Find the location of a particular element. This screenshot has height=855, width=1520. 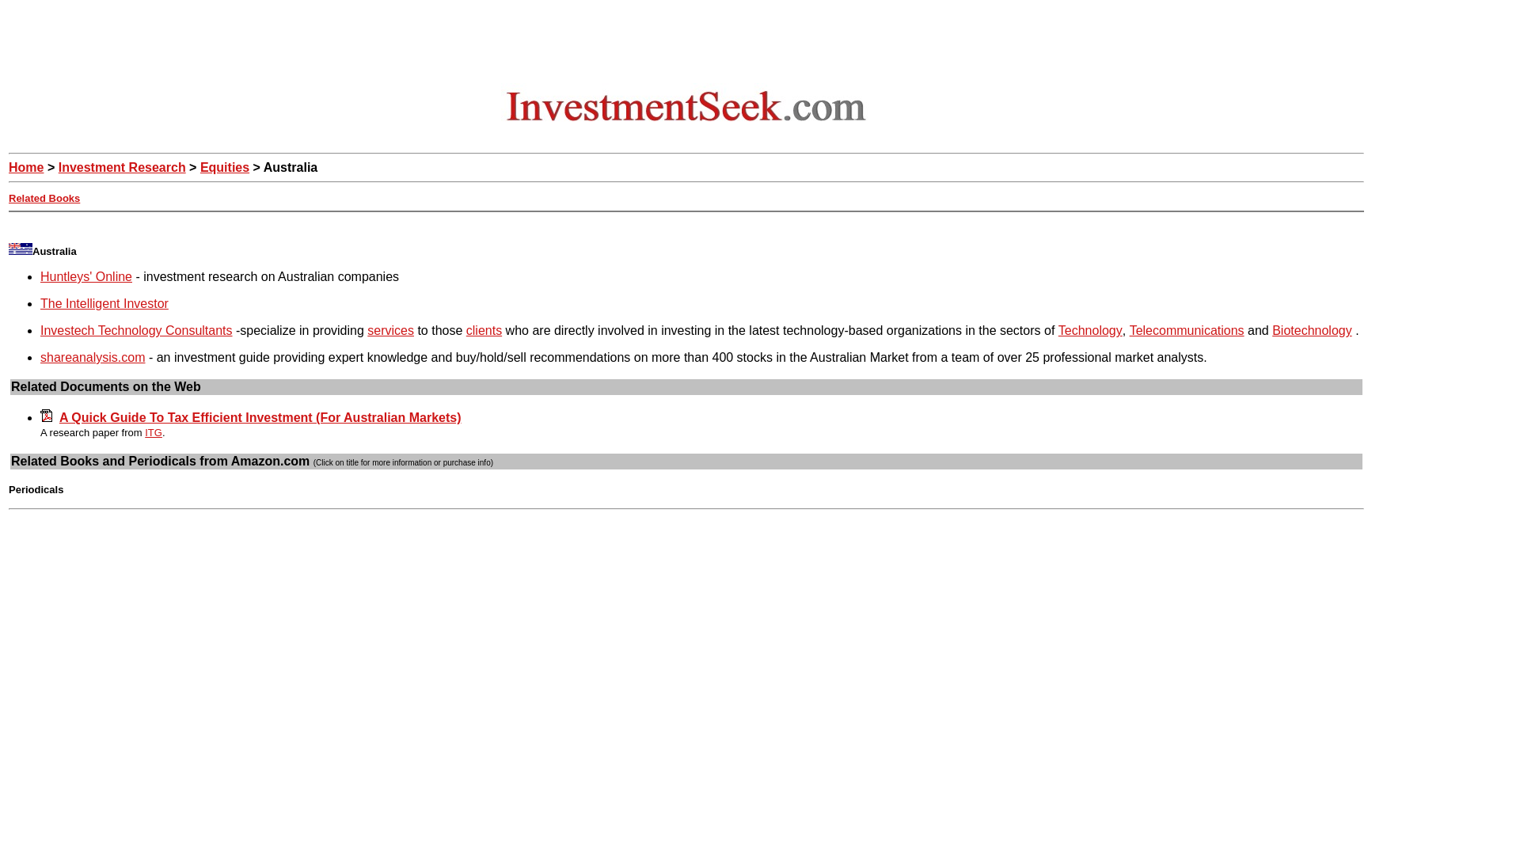

Biotechnology is located at coordinates (1313, 330).